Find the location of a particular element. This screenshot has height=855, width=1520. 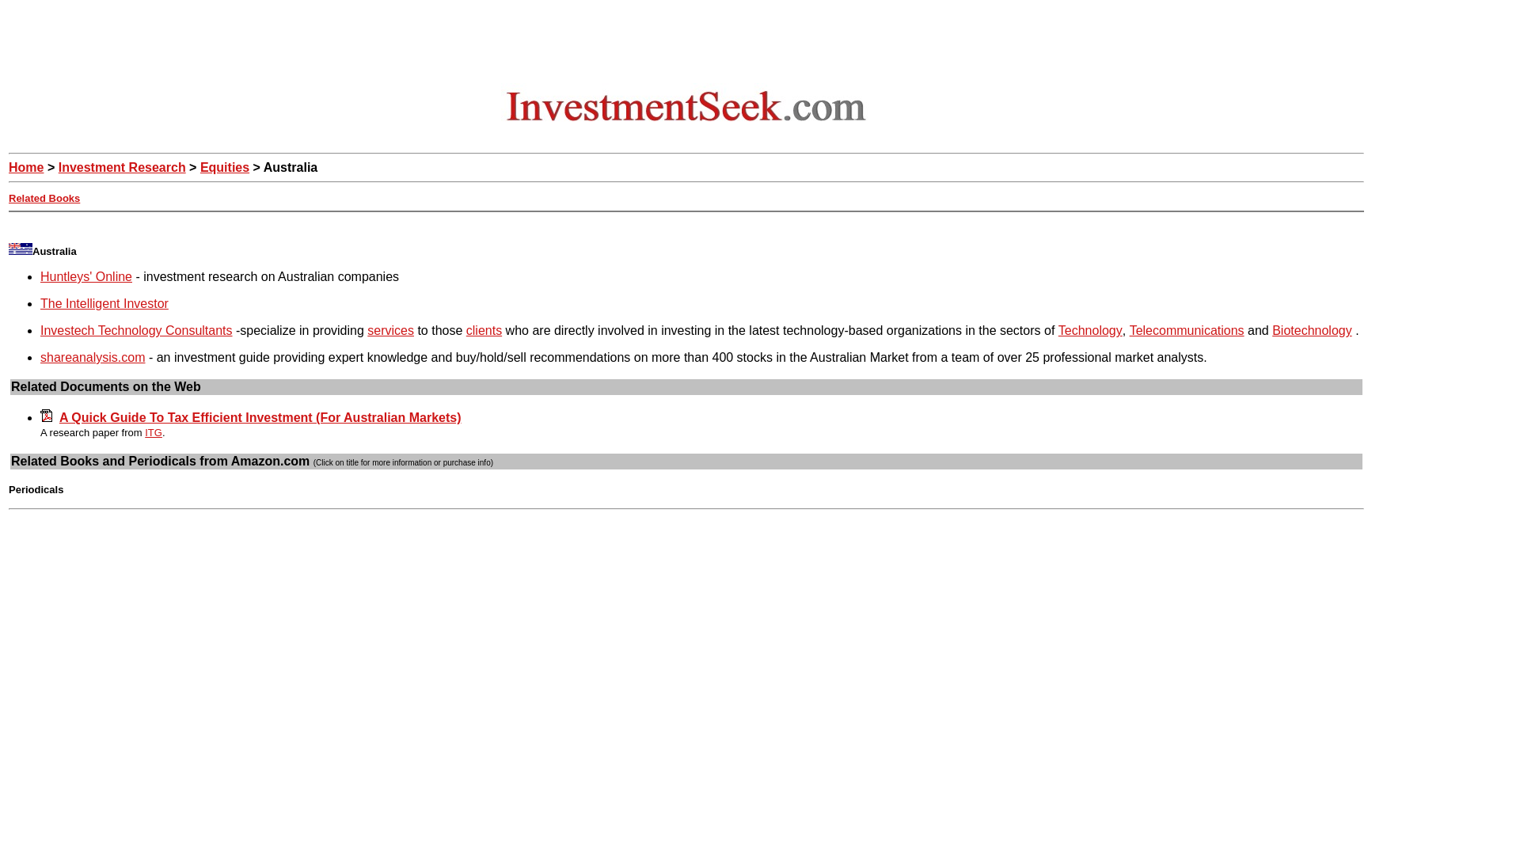

Biotechnology is located at coordinates (1313, 330).